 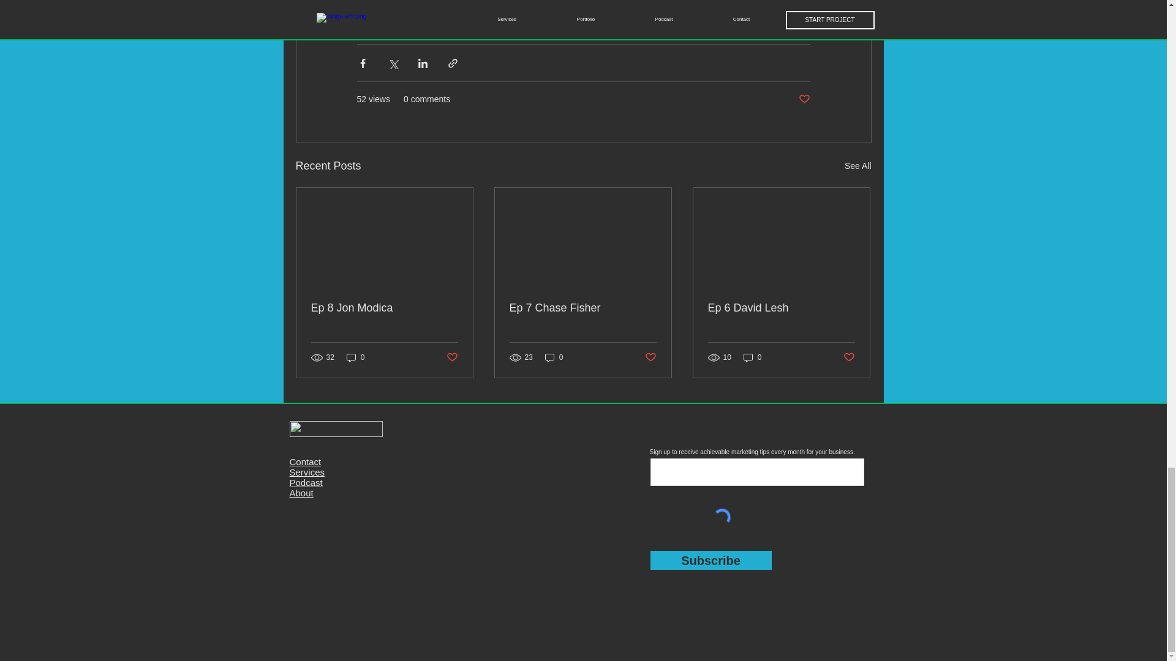 What do you see at coordinates (355, 357) in the screenshot?
I see `0` at bounding box center [355, 357].